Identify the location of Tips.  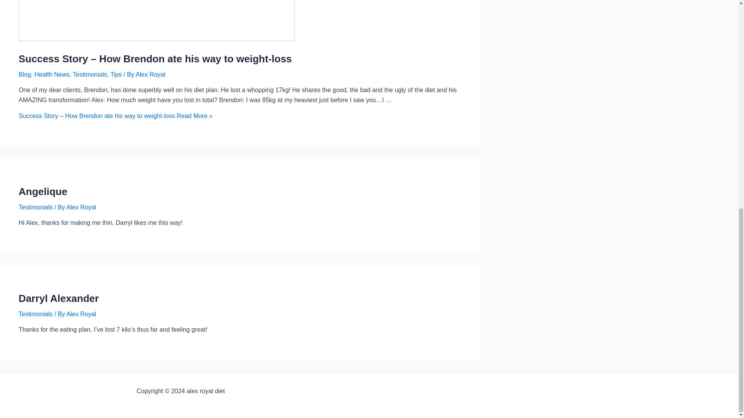
(116, 74).